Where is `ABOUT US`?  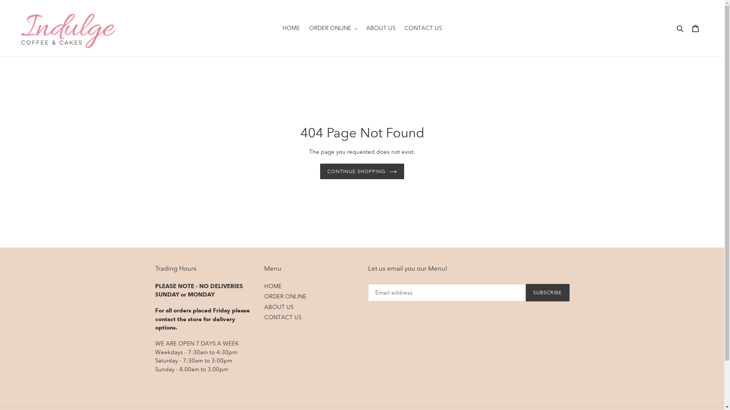 ABOUT US is located at coordinates (381, 28).